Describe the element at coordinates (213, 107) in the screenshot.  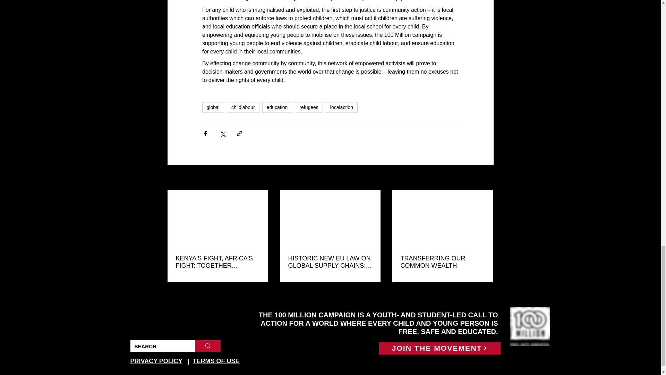
I see `global` at that location.